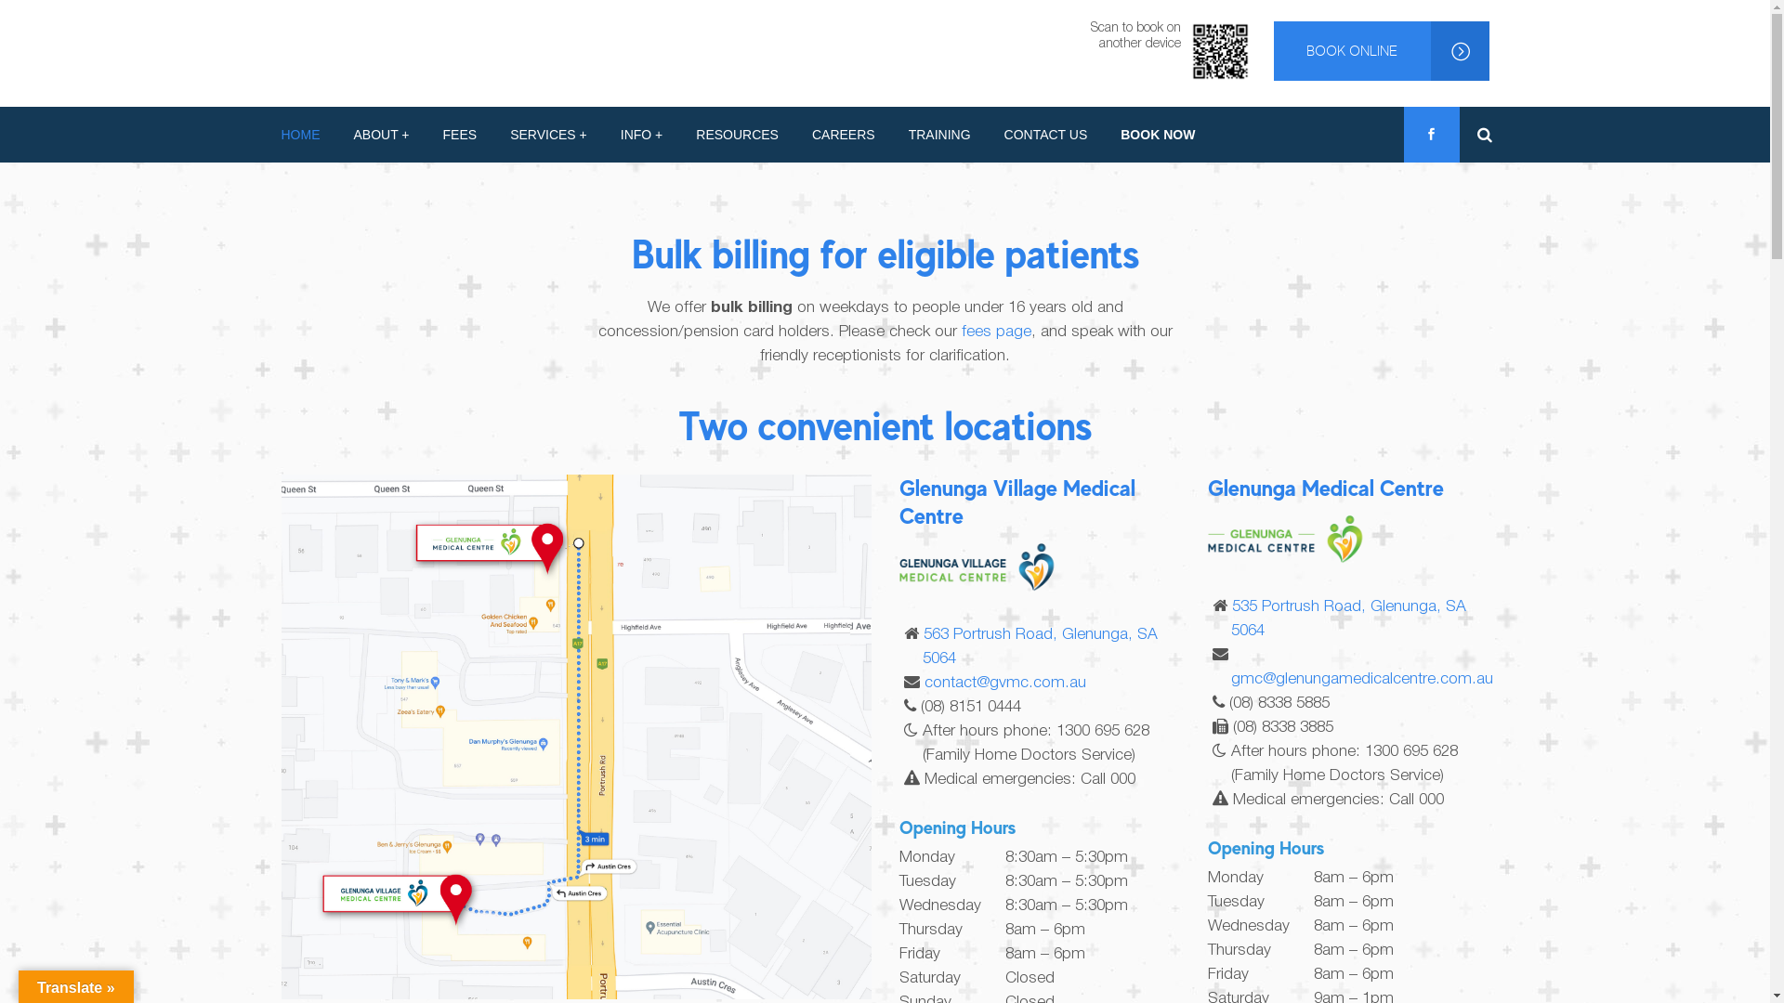 The image size is (1784, 1003). What do you see at coordinates (381, 135) in the screenshot?
I see `ABOUT +` at bounding box center [381, 135].